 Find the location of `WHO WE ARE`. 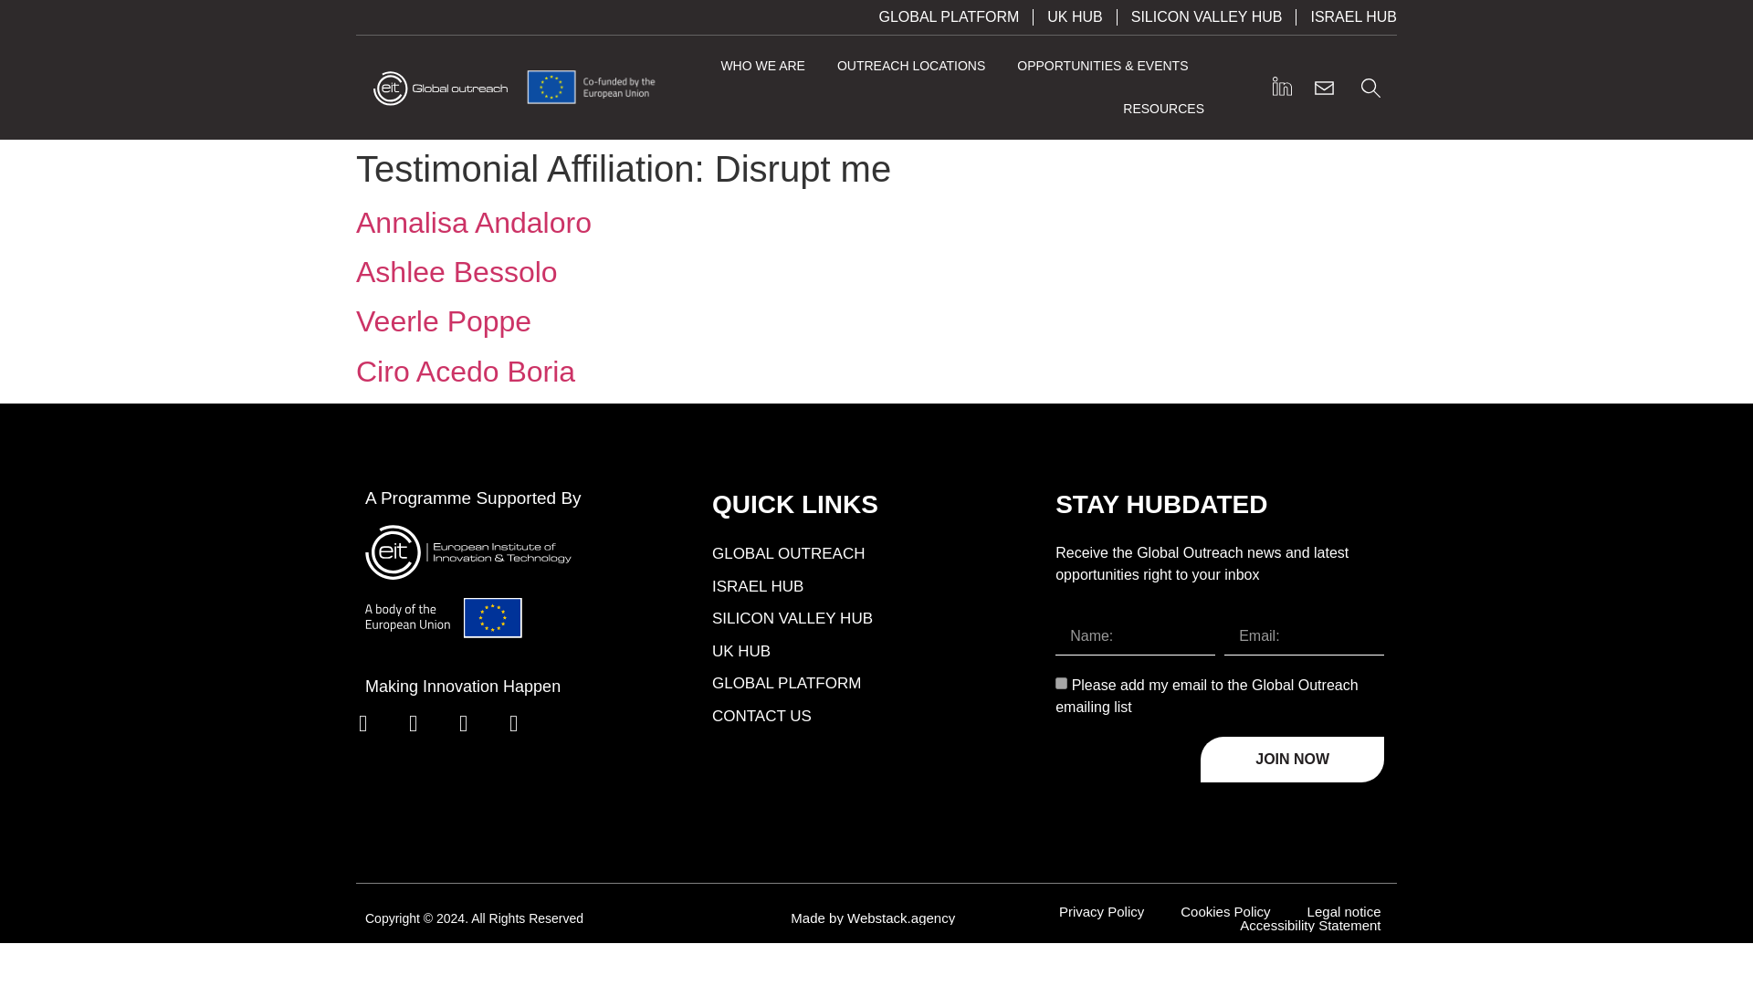

WHO WE ARE is located at coordinates (762, 66).